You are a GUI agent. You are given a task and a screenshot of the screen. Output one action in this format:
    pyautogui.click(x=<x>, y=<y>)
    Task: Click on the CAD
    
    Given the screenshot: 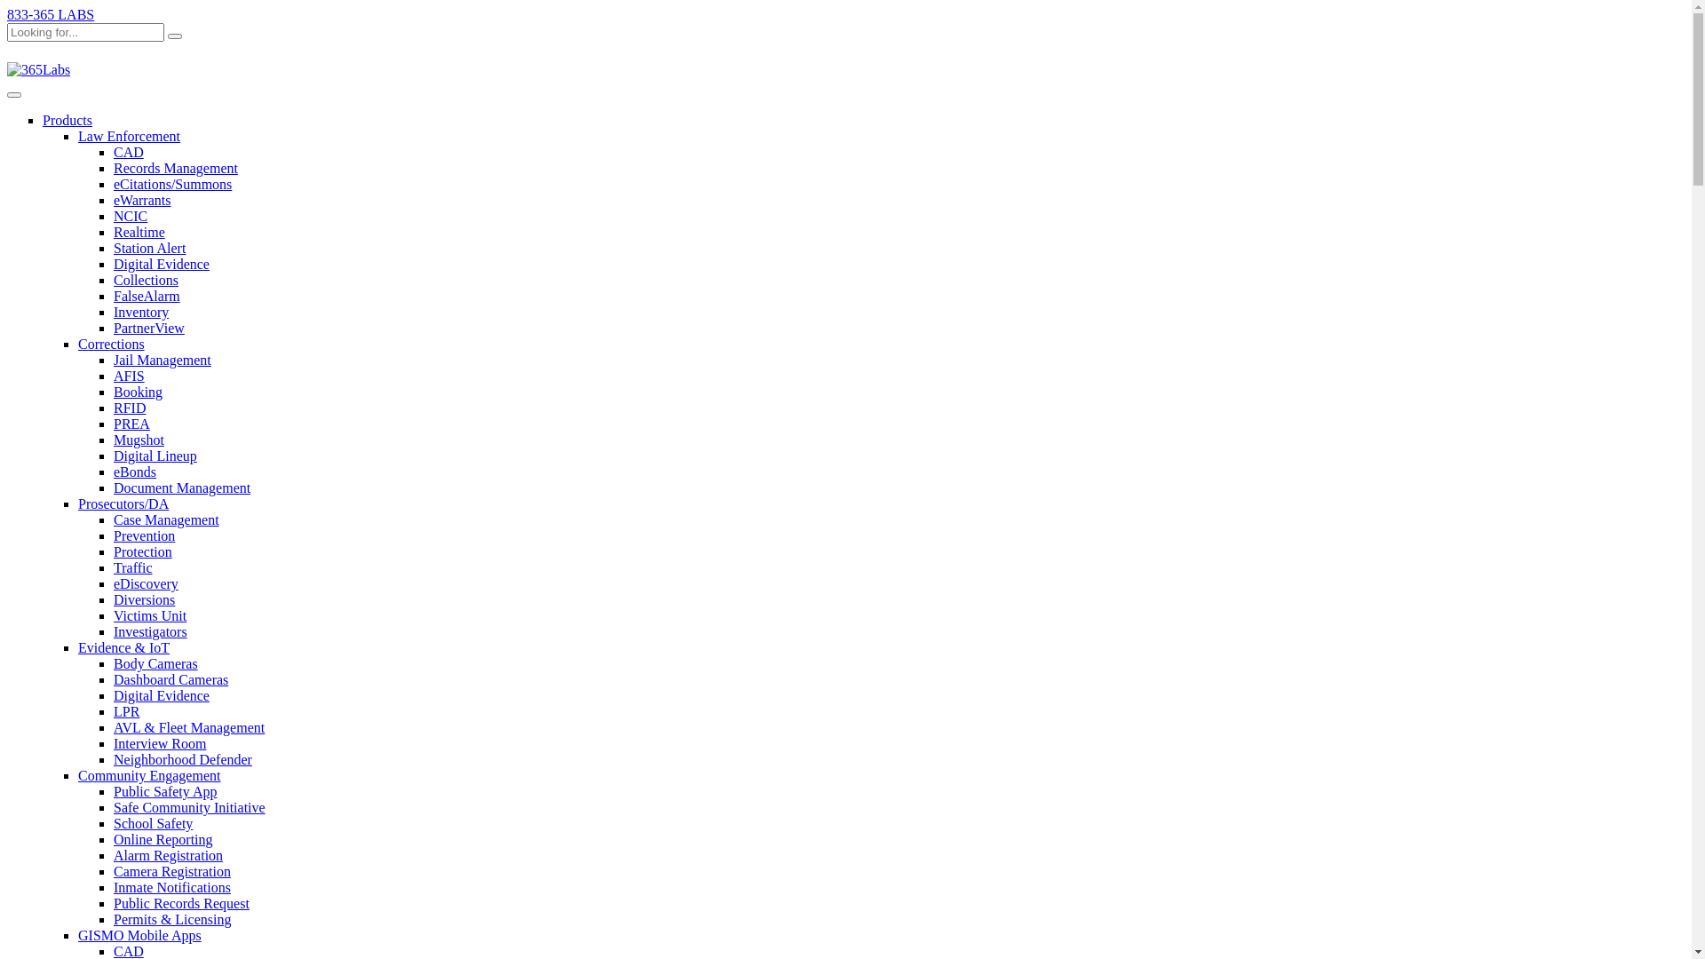 What is the action you would take?
    pyautogui.click(x=129, y=153)
    